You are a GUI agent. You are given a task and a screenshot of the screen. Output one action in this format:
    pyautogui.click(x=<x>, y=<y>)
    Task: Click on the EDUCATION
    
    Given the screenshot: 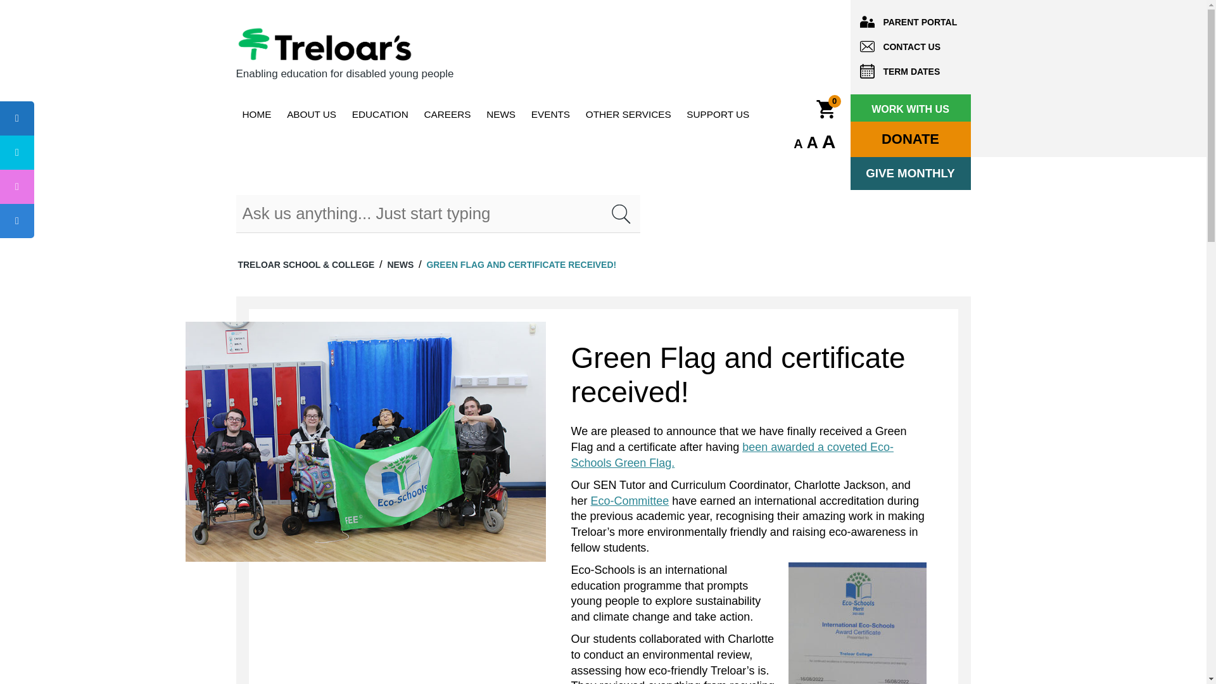 What is the action you would take?
    pyautogui.click(x=380, y=114)
    